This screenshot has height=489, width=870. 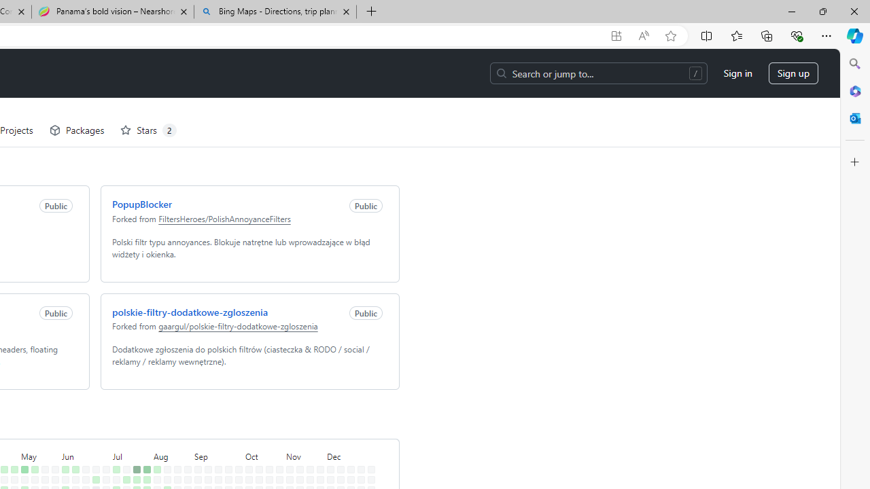 I want to click on No contributions on November 24th., so click(x=318, y=420).